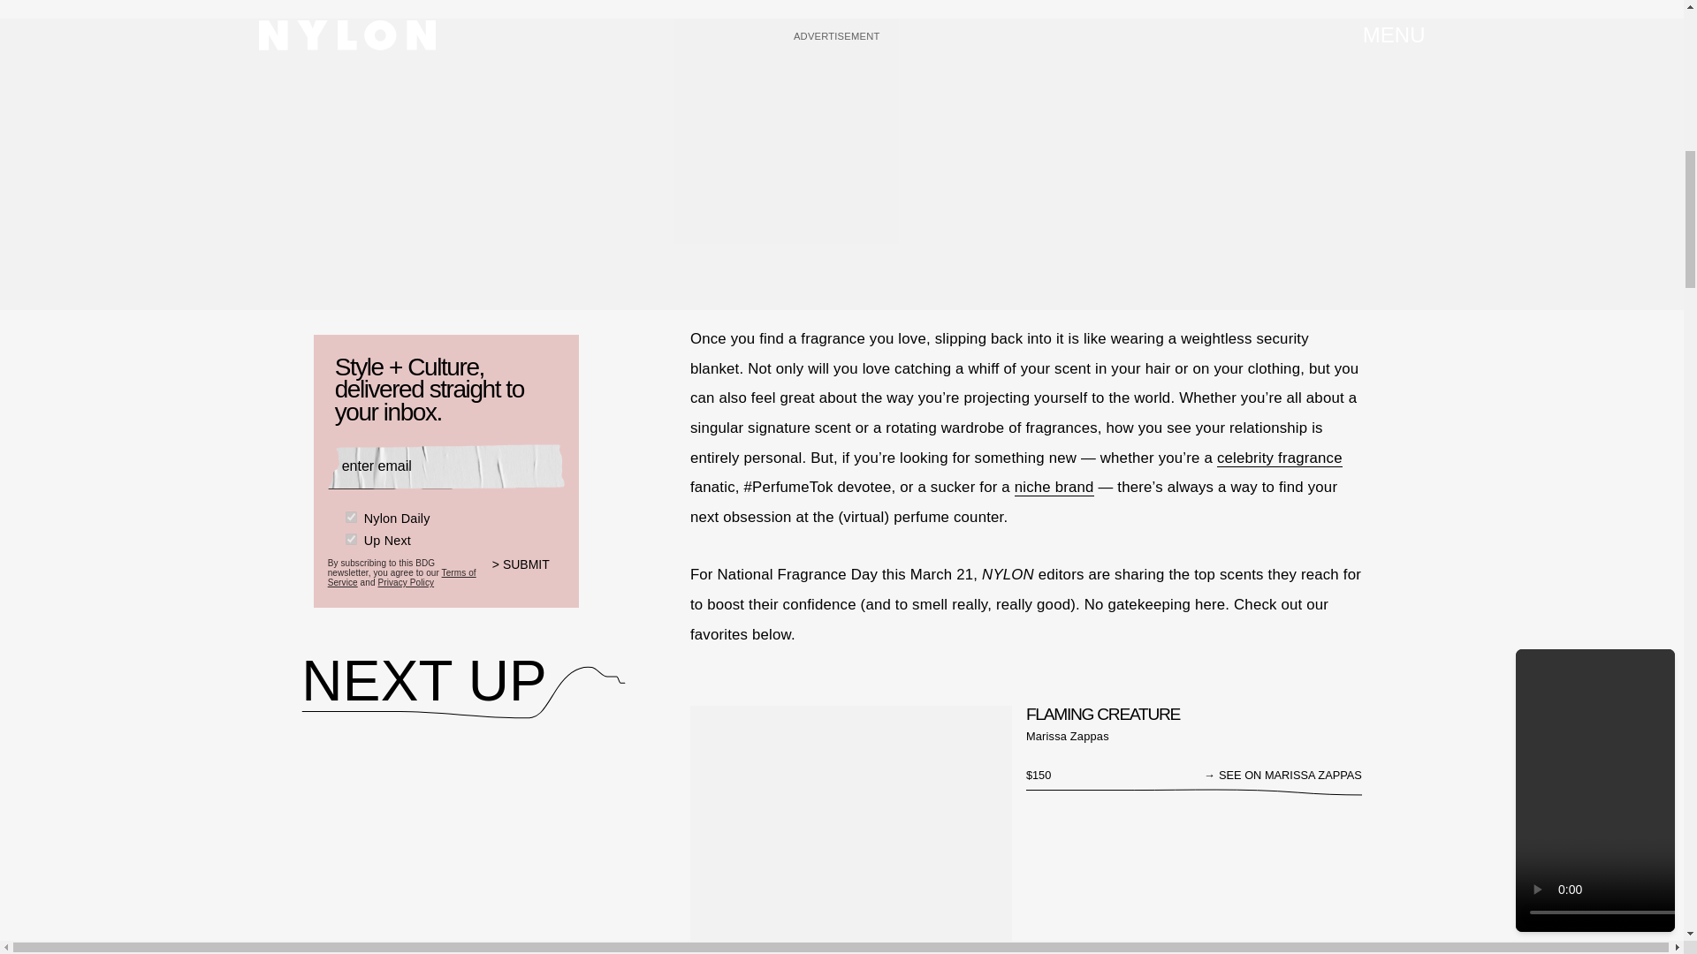 The height and width of the screenshot is (954, 1697). What do you see at coordinates (401, 578) in the screenshot?
I see `Terms of Service` at bounding box center [401, 578].